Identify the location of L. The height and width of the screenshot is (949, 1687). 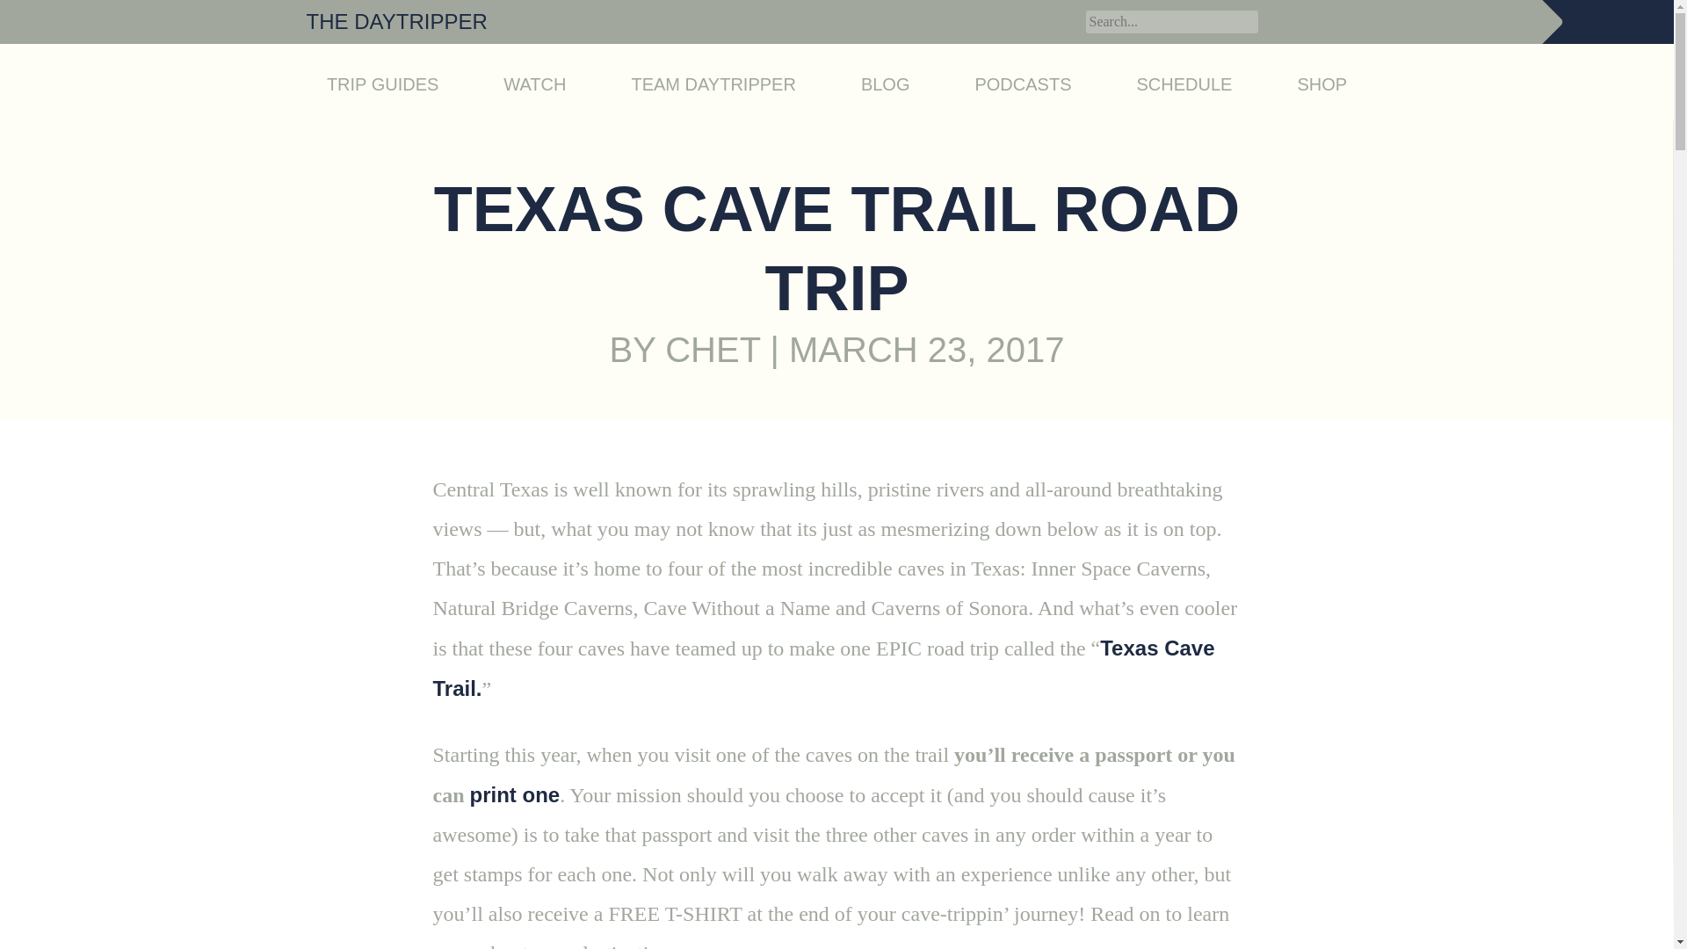
(1060, 19).